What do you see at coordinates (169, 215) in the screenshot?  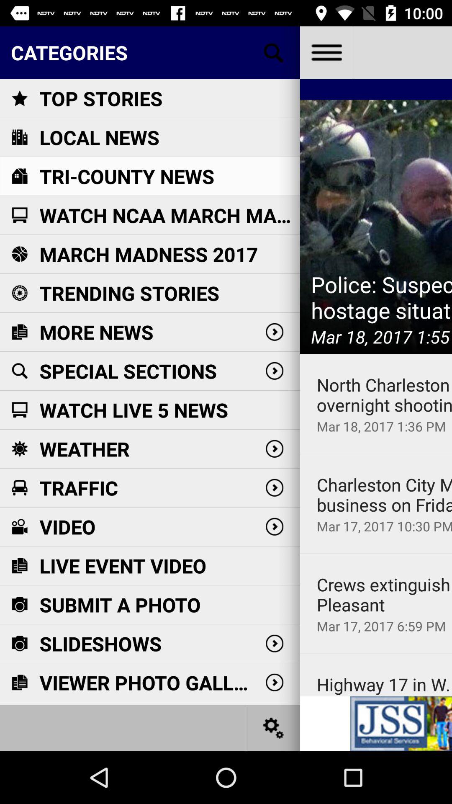 I see `flip until the watch ncaa march item` at bounding box center [169, 215].